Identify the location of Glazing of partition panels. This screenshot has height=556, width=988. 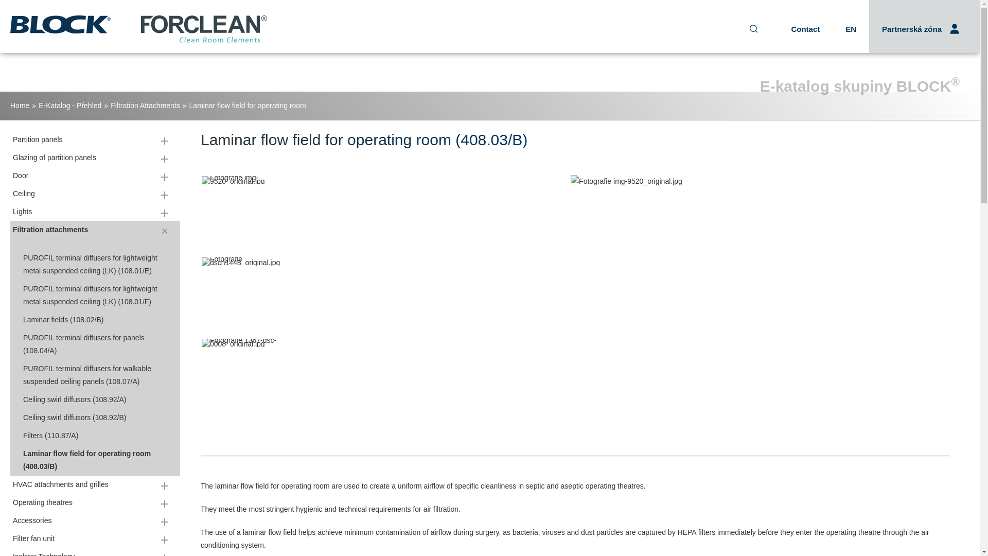
(95, 158).